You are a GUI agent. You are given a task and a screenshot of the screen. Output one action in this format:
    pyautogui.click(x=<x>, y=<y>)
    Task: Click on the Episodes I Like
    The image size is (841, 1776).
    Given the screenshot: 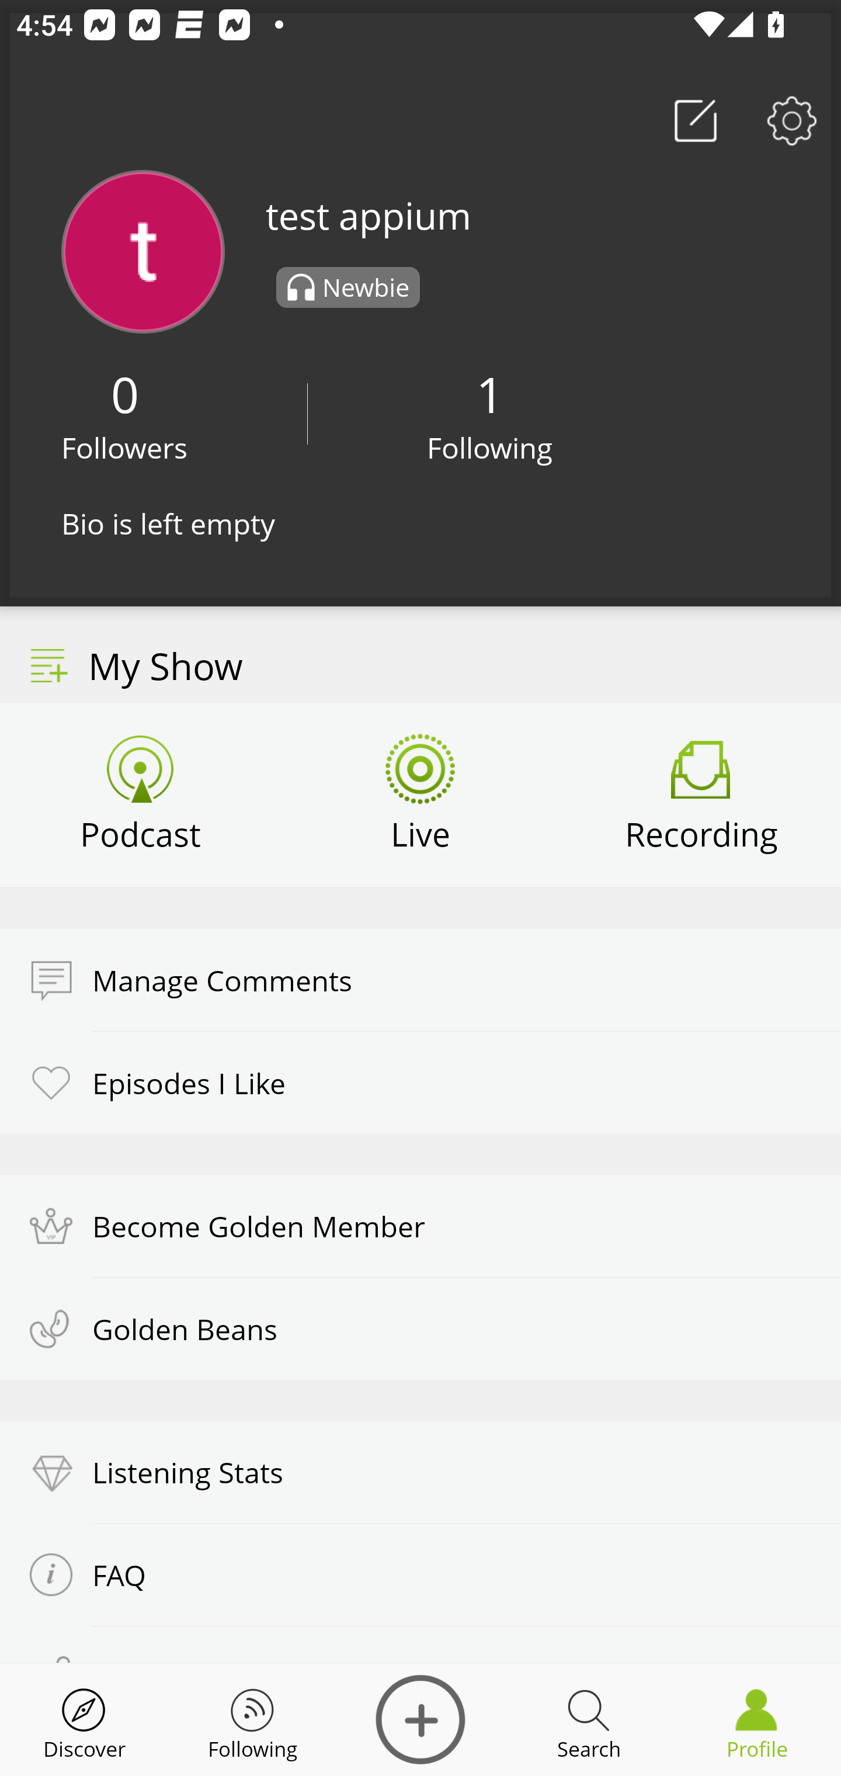 What is the action you would take?
    pyautogui.click(x=420, y=1082)
    